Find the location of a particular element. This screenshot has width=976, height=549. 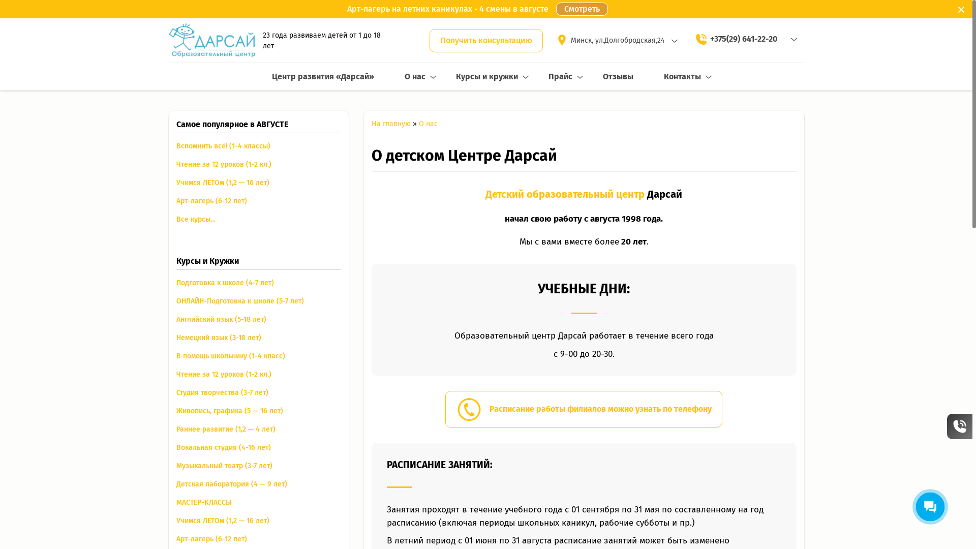

darsay is located at coordinates (212, 41).